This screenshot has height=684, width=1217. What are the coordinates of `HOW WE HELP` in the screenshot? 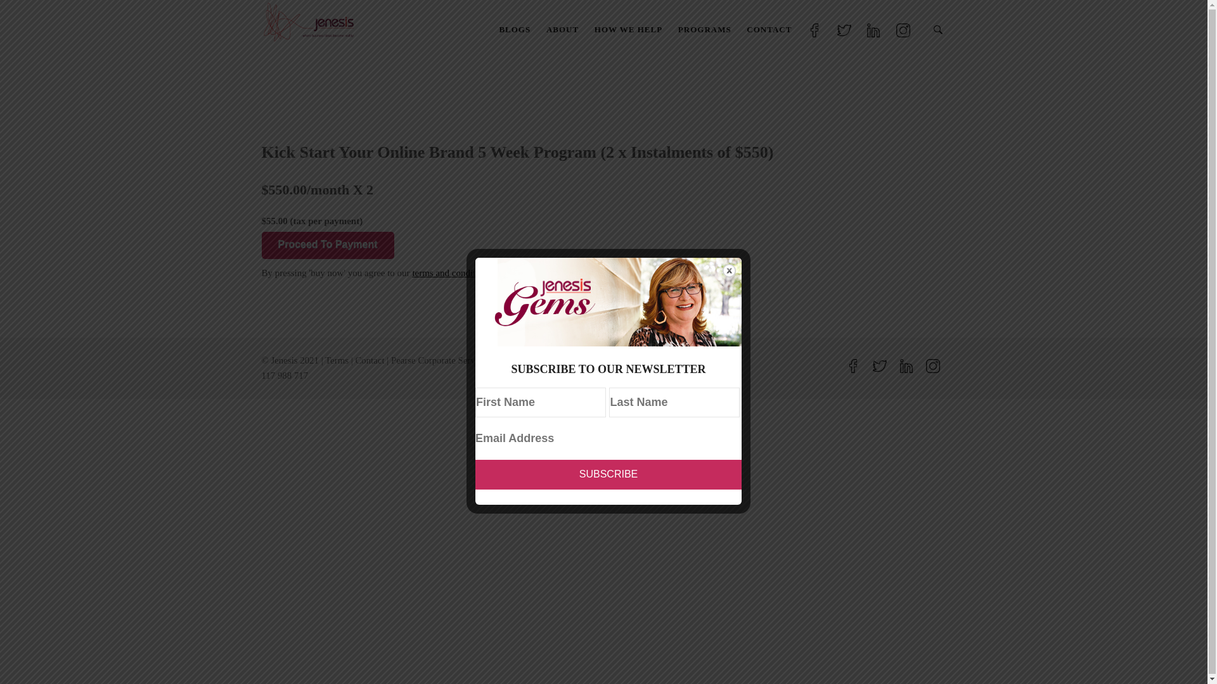 It's located at (628, 19).